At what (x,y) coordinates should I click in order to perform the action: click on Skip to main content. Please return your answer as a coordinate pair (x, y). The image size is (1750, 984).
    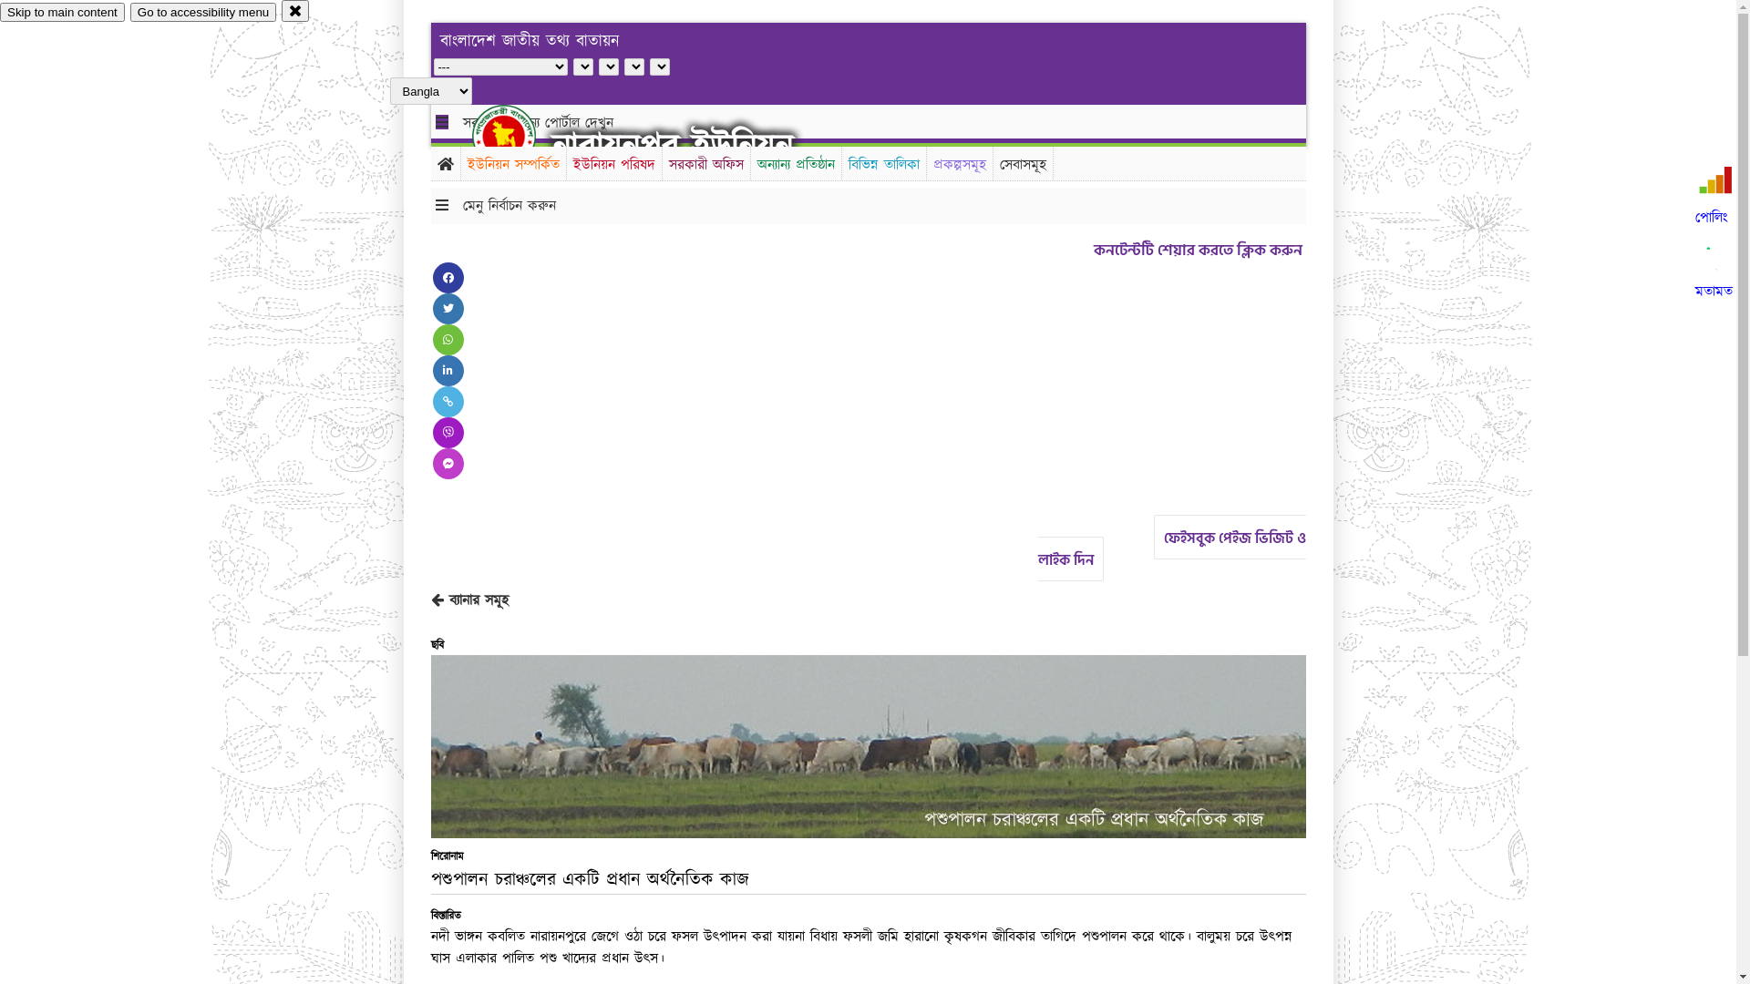
    Looking at the image, I should click on (62, 13).